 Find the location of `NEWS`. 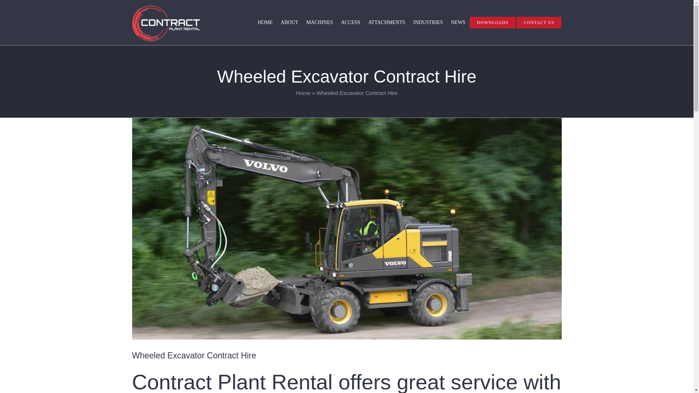

NEWS is located at coordinates (458, 22).